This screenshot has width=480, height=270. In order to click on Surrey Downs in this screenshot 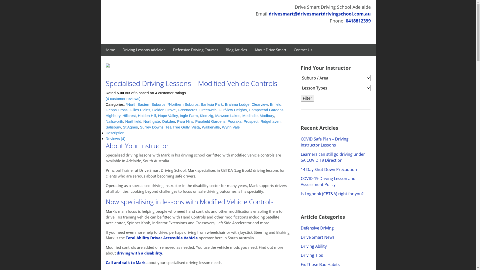, I will do `click(152, 127)`.